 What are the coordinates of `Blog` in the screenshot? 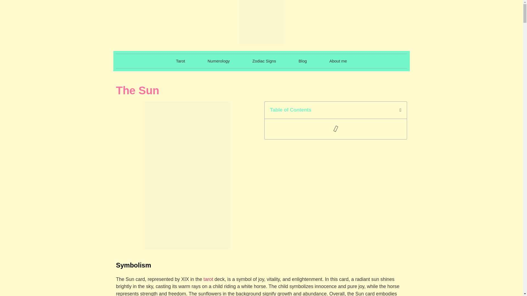 It's located at (302, 61).